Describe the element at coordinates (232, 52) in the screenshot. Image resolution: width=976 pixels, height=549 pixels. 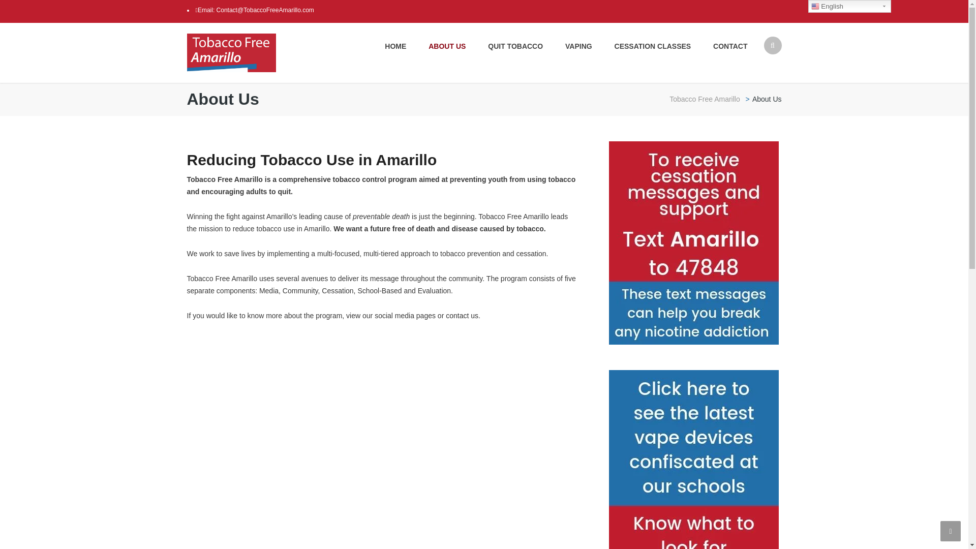
I see `Tobacco Free Amarillo` at that location.